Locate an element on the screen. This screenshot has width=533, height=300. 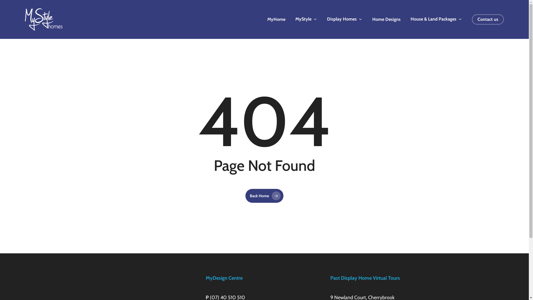
Home Designs is located at coordinates (386, 19).